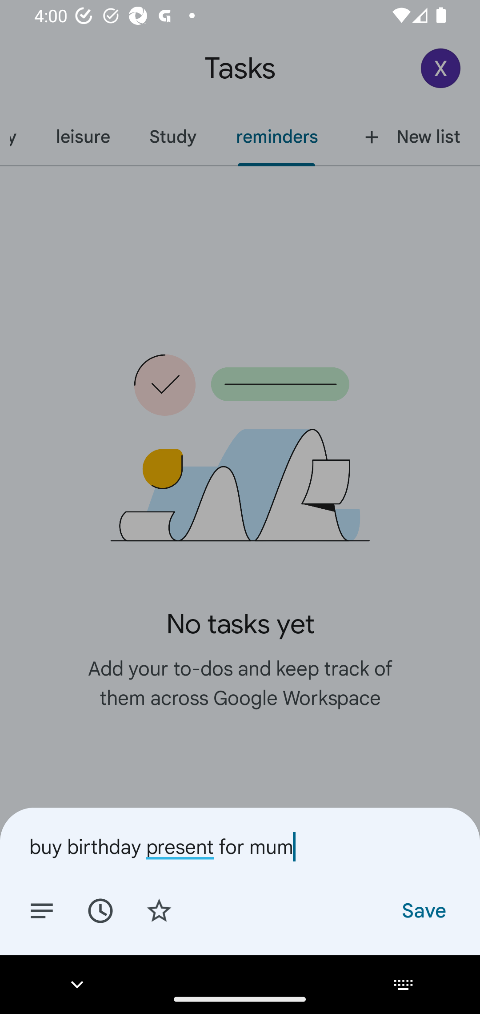 This screenshot has width=480, height=1014. What do you see at coordinates (240, 846) in the screenshot?
I see `buy birthday present for mum` at bounding box center [240, 846].